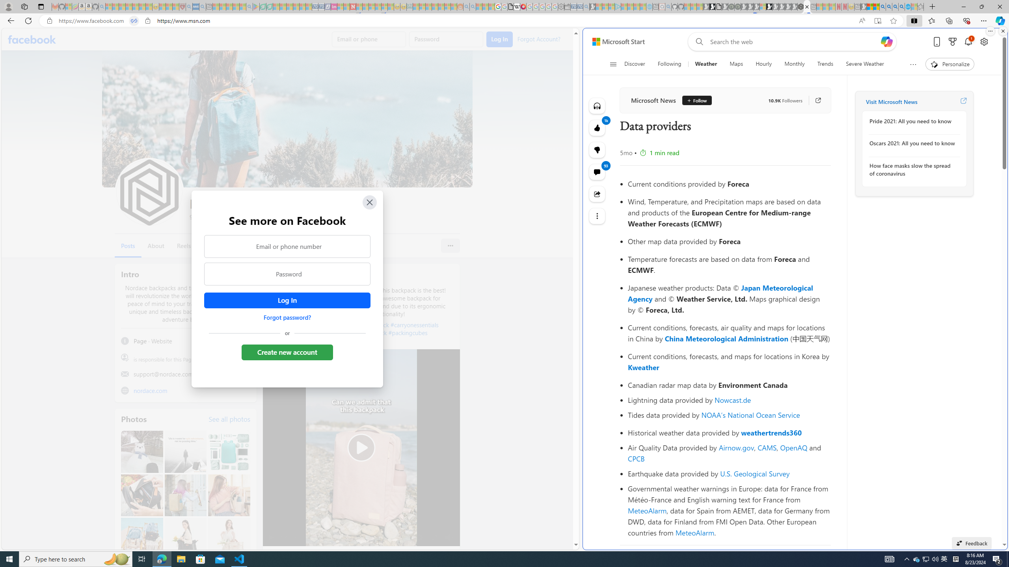 Image resolution: width=1009 pixels, height=567 pixels. What do you see at coordinates (561, 7) in the screenshot?
I see `Settings - Sleeping` at bounding box center [561, 7].